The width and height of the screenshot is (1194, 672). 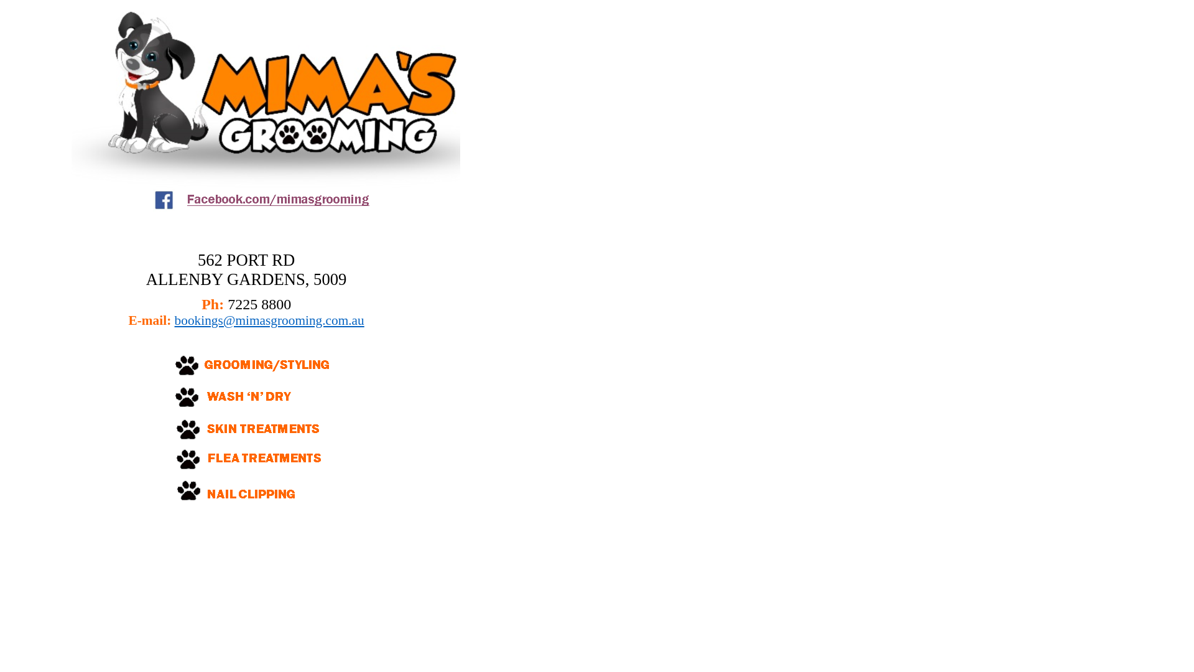 What do you see at coordinates (270, 320) in the screenshot?
I see `bookings@mimasgrooming.com.au` at bounding box center [270, 320].